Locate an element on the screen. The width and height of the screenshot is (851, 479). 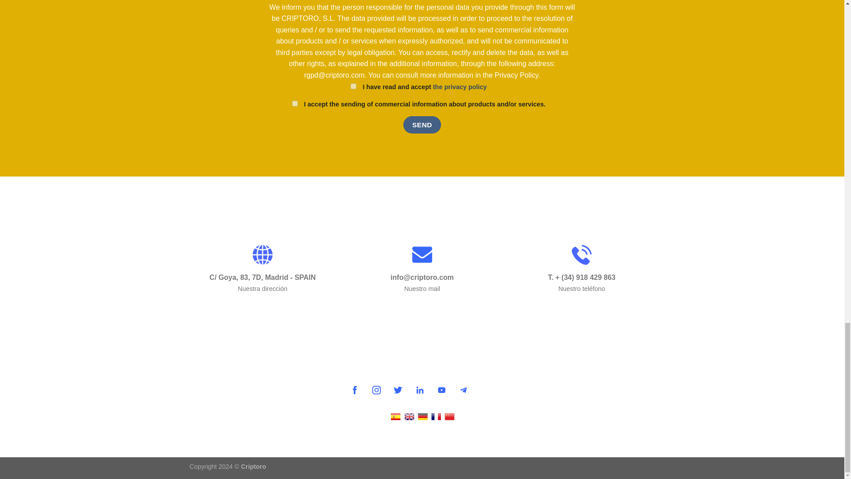
Contacto is located at coordinates (382, 313).